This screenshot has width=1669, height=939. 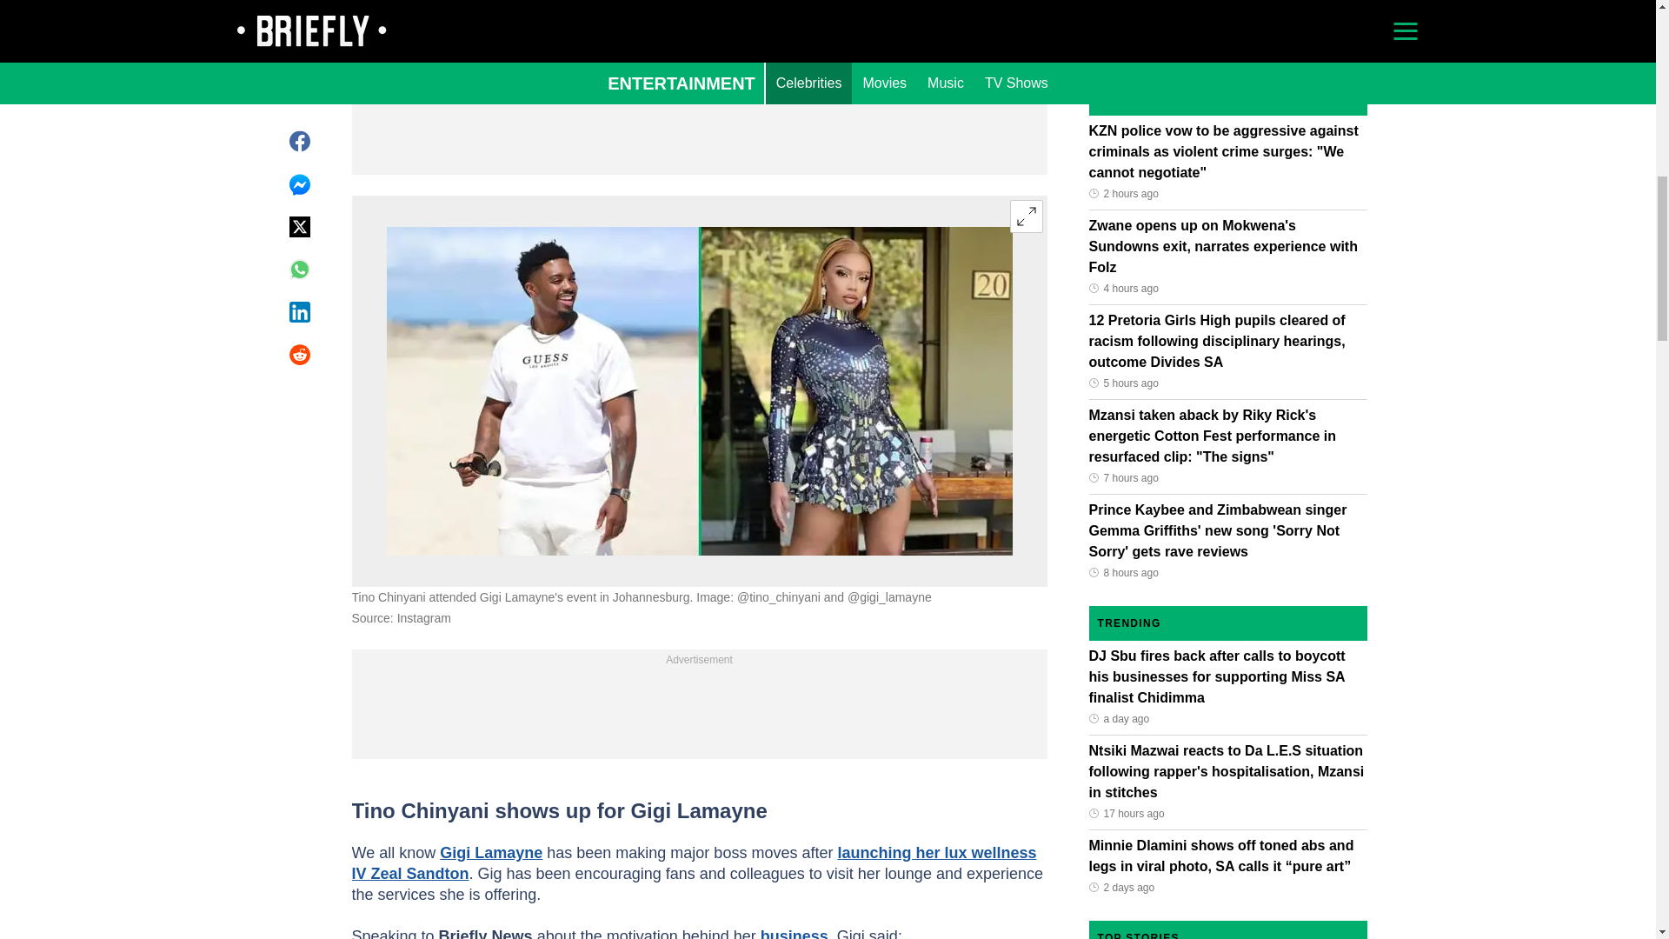 What do you see at coordinates (1026, 216) in the screenshot?
I see `Expand image` at bounding box center [1026, 216].